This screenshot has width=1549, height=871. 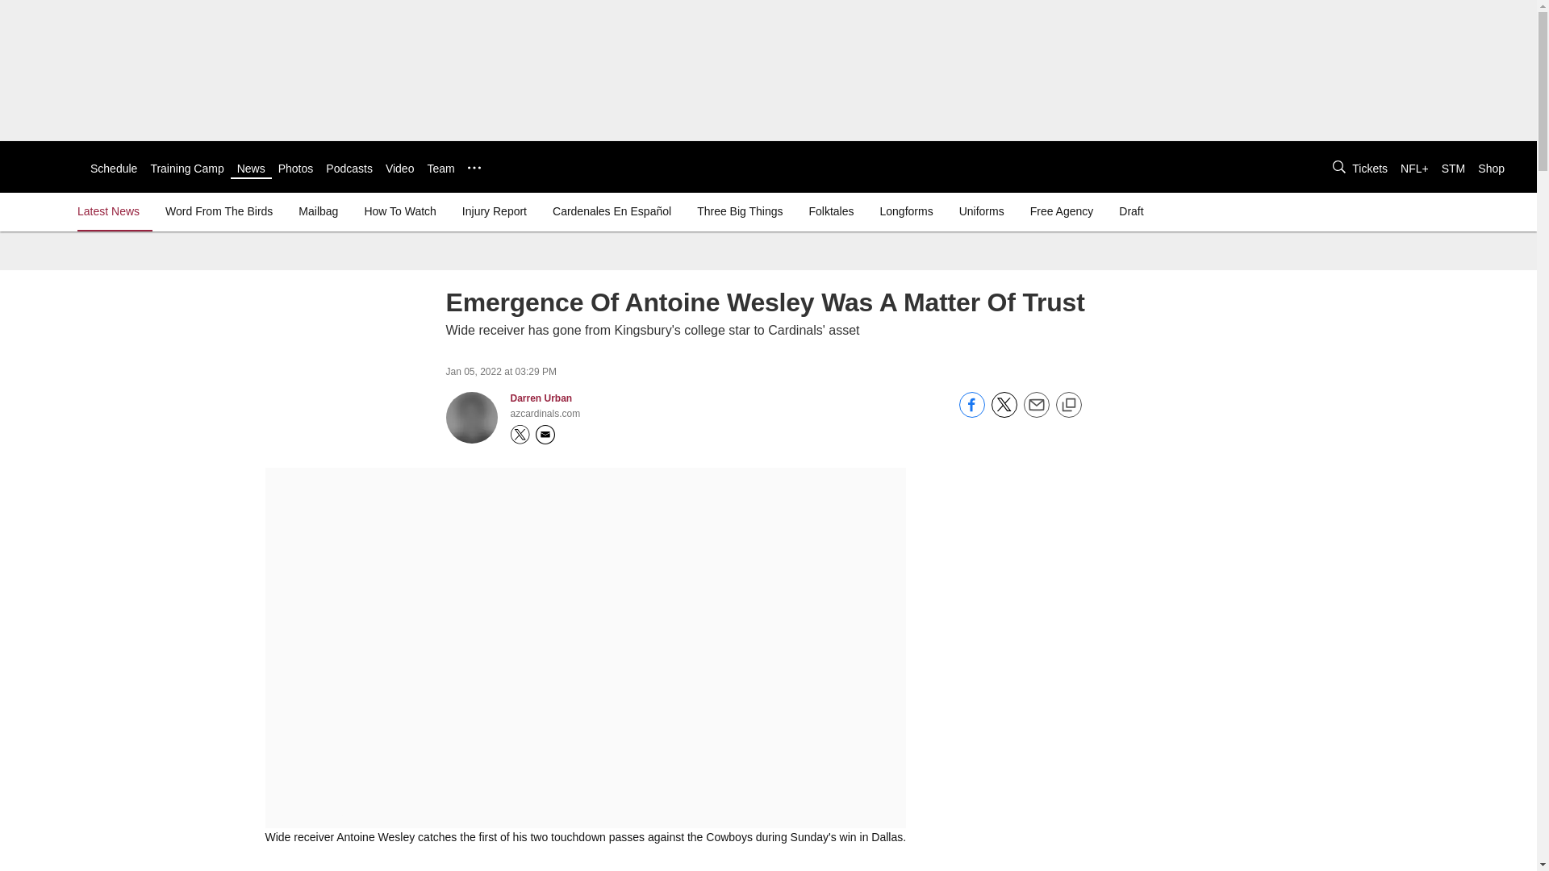 I want to click on Mailbag, so click(x=318, y=211).